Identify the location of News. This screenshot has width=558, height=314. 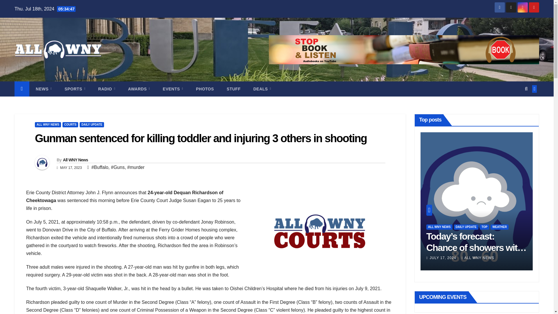
(44, 89).